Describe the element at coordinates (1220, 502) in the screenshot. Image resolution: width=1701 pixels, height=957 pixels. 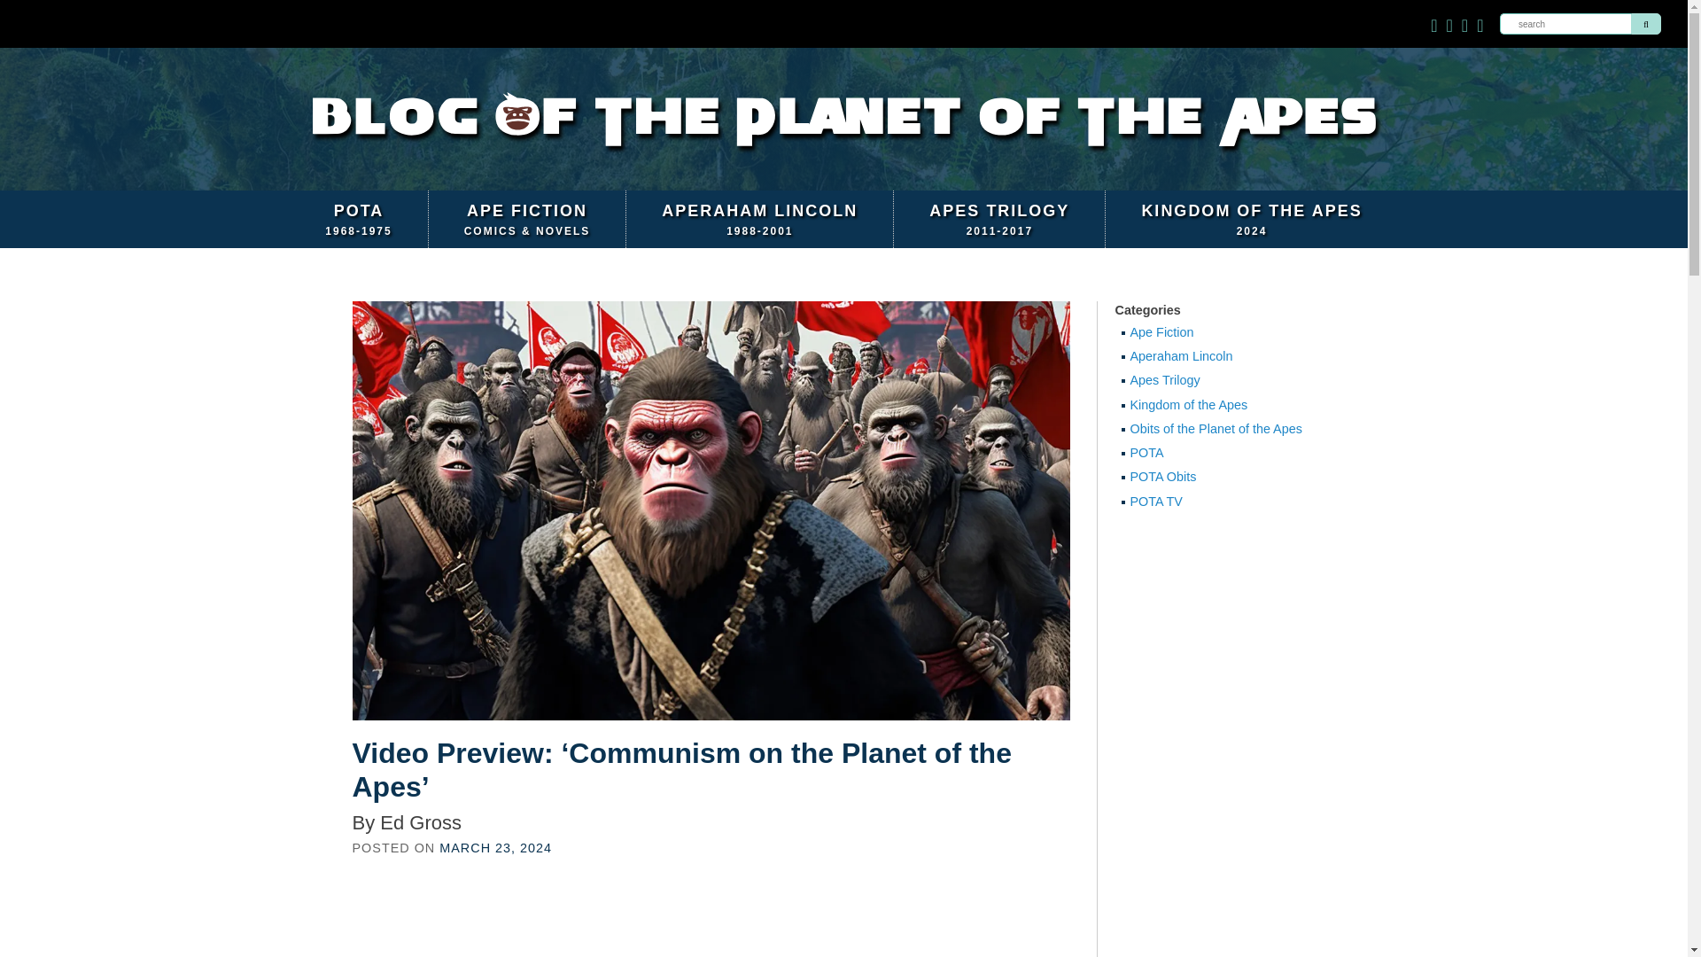
I see `Ape Fiction` at that location.